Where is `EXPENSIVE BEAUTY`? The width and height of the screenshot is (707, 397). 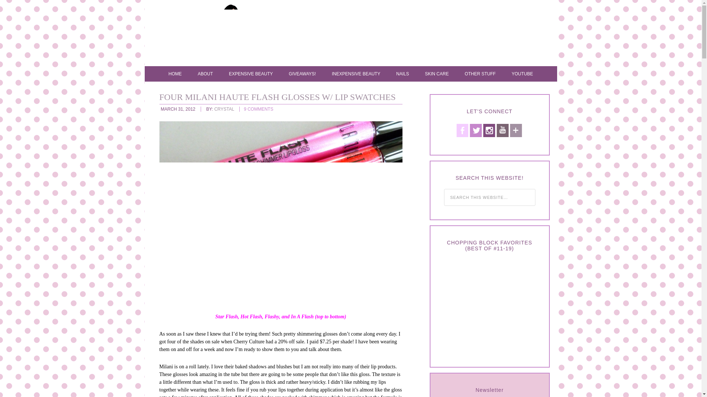 EXPENSIVE BEAUTY is located at coordinates (251, 74).